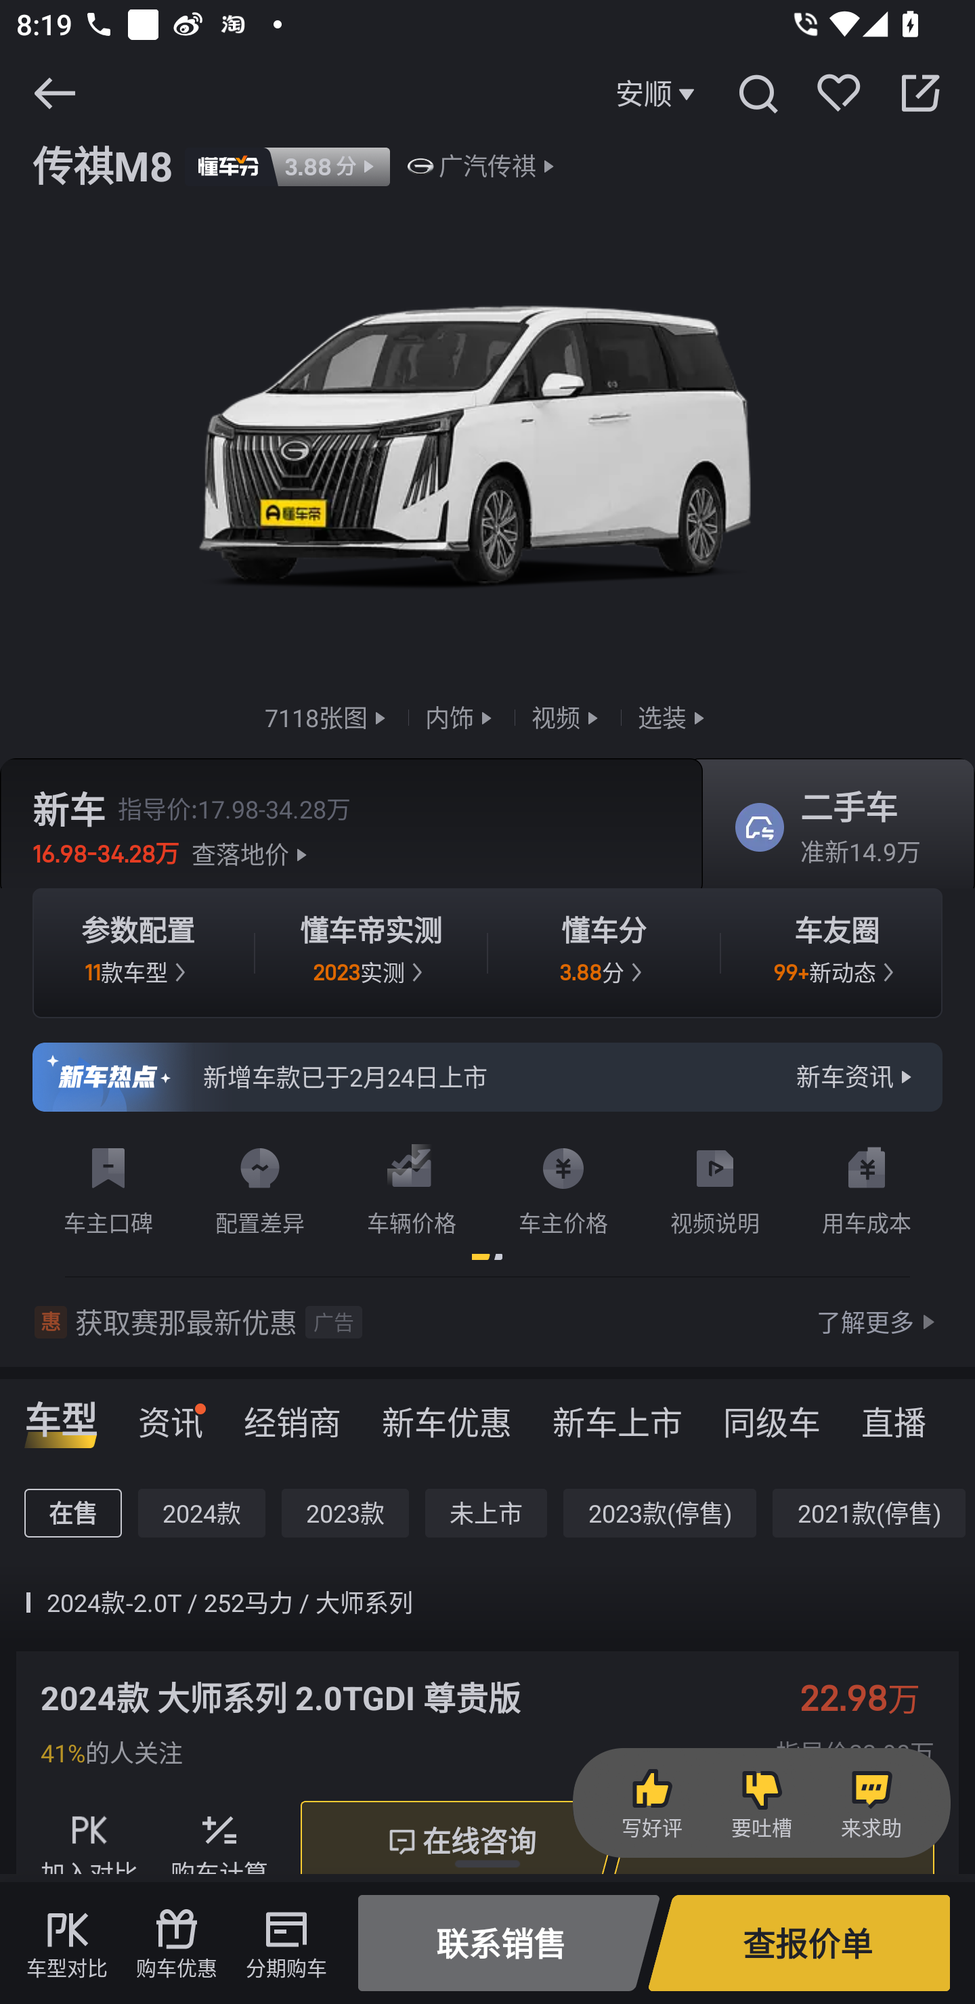 This screenshot has width=975, height=2004. What do you see at coordinates (234, 808) in the screenshot?
I see `指导价:17.98-34.28万` at bounding box center [234, 808].